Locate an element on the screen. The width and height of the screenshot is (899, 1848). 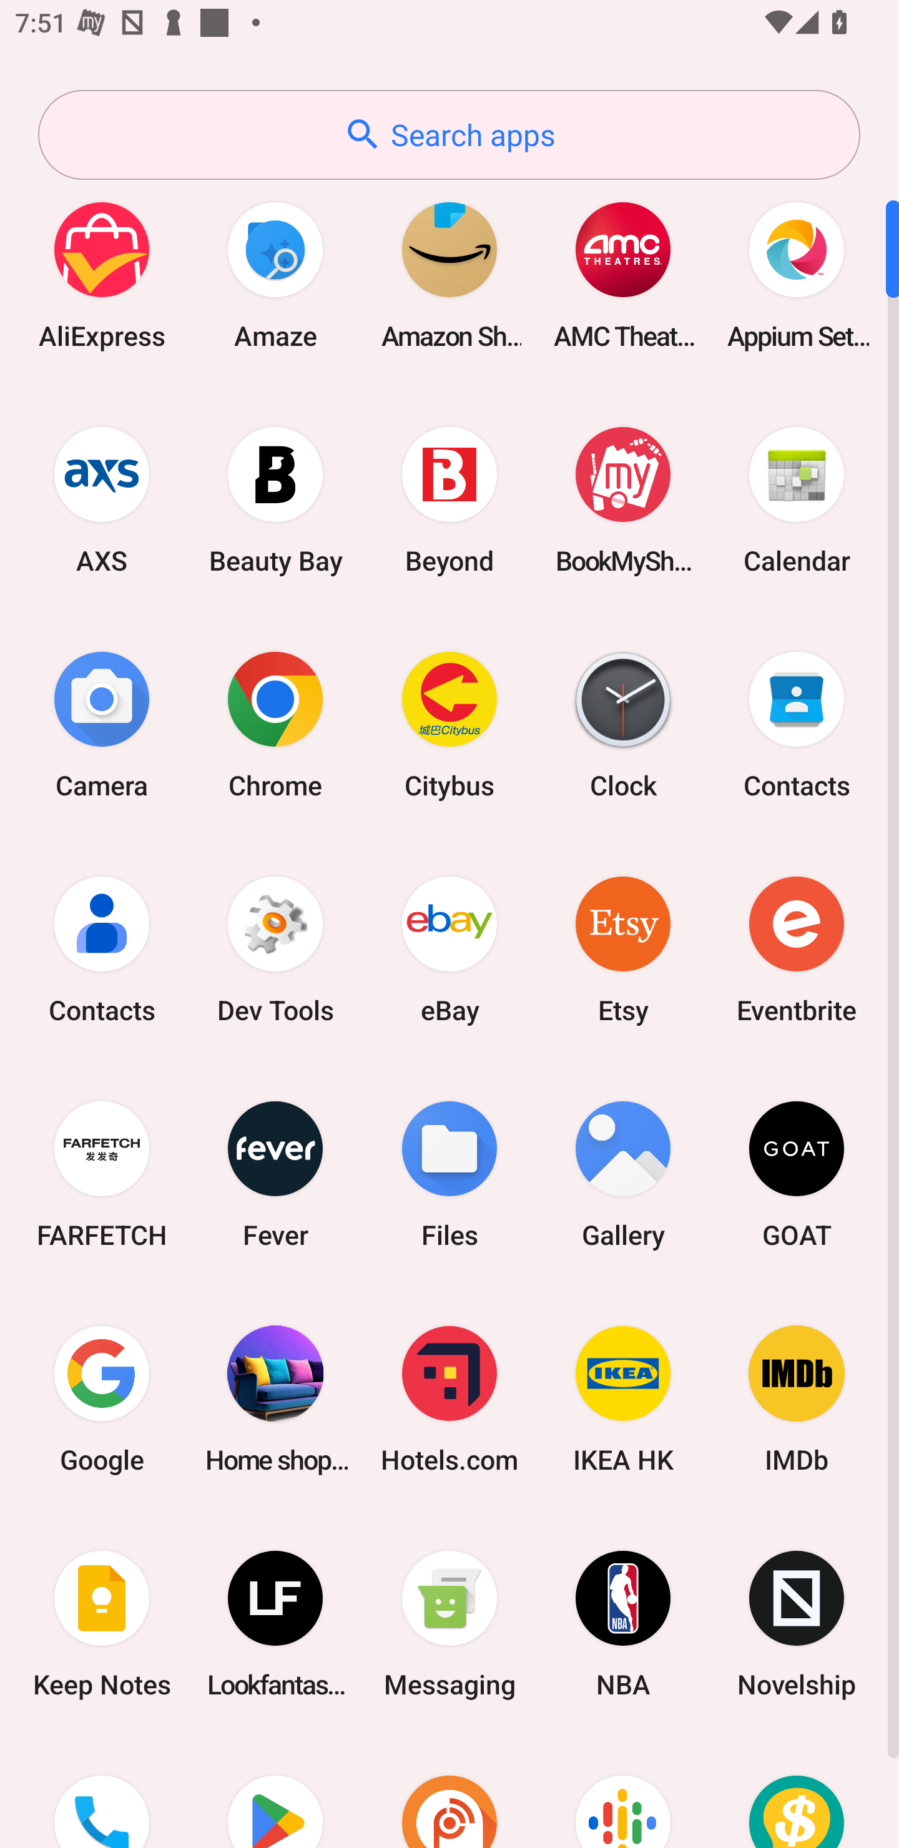
Gallery is located at coordinates (623, 1174).